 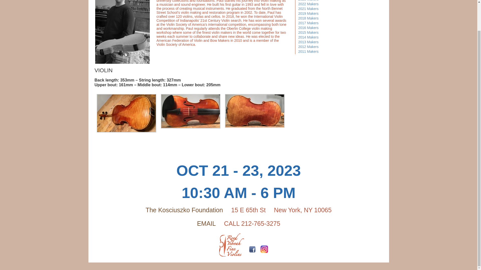 What do you see at coordinates (308, 4) in the screenshot?
I see `2022 Makers` at bounding box center [308, 4].